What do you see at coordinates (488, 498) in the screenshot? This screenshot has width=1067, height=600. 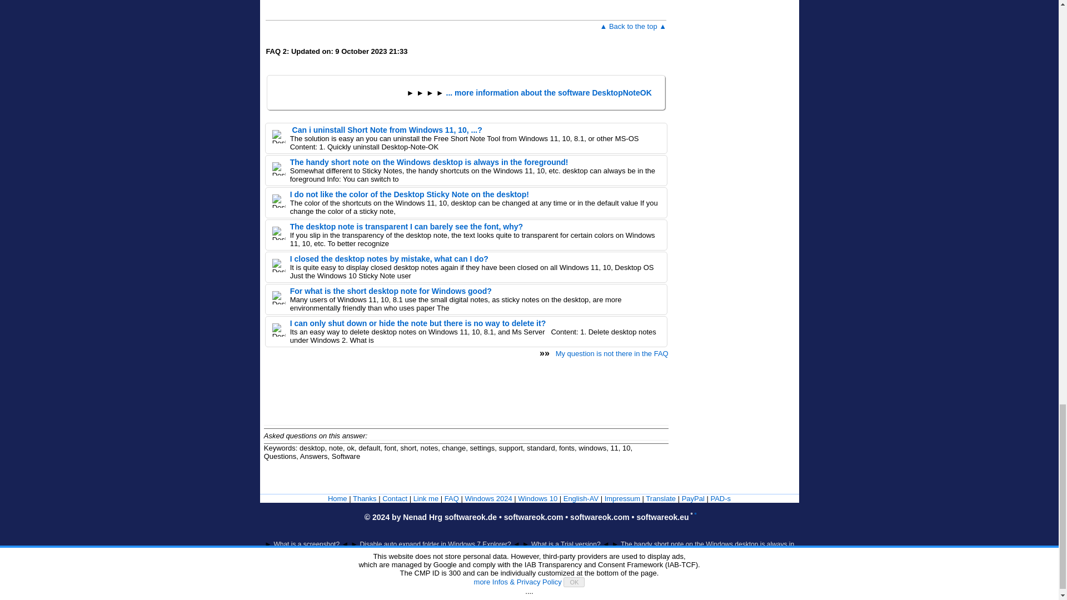 I see `Tips for Windows 11` at bounding box center [488, 498].